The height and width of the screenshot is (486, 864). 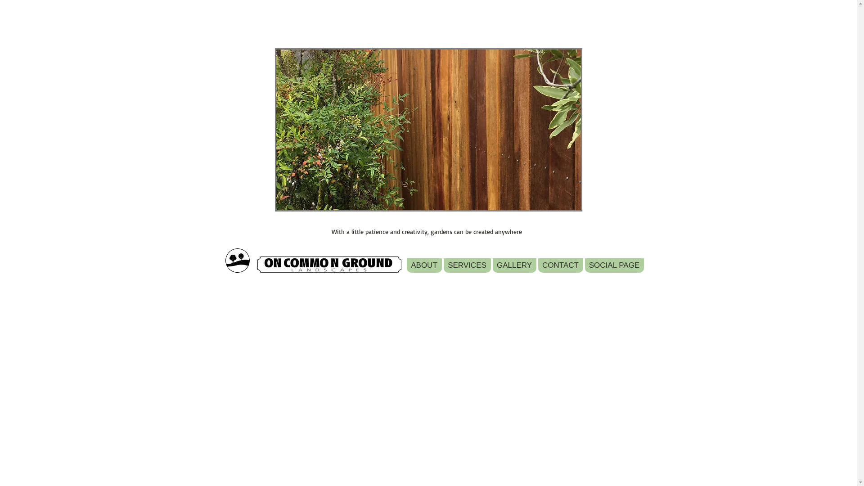 What do you see at coordinates (514, 265) in the screenshot?
I see `GALLERY` at bounding box center [514, 265].